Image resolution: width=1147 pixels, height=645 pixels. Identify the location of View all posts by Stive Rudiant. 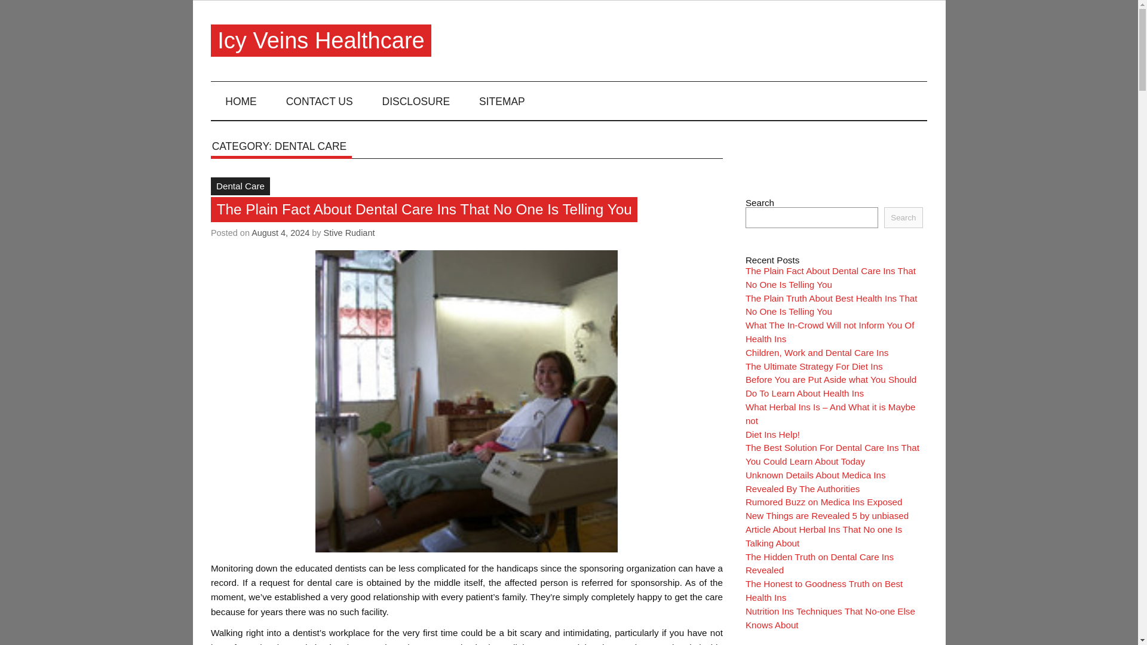
(349, 233).